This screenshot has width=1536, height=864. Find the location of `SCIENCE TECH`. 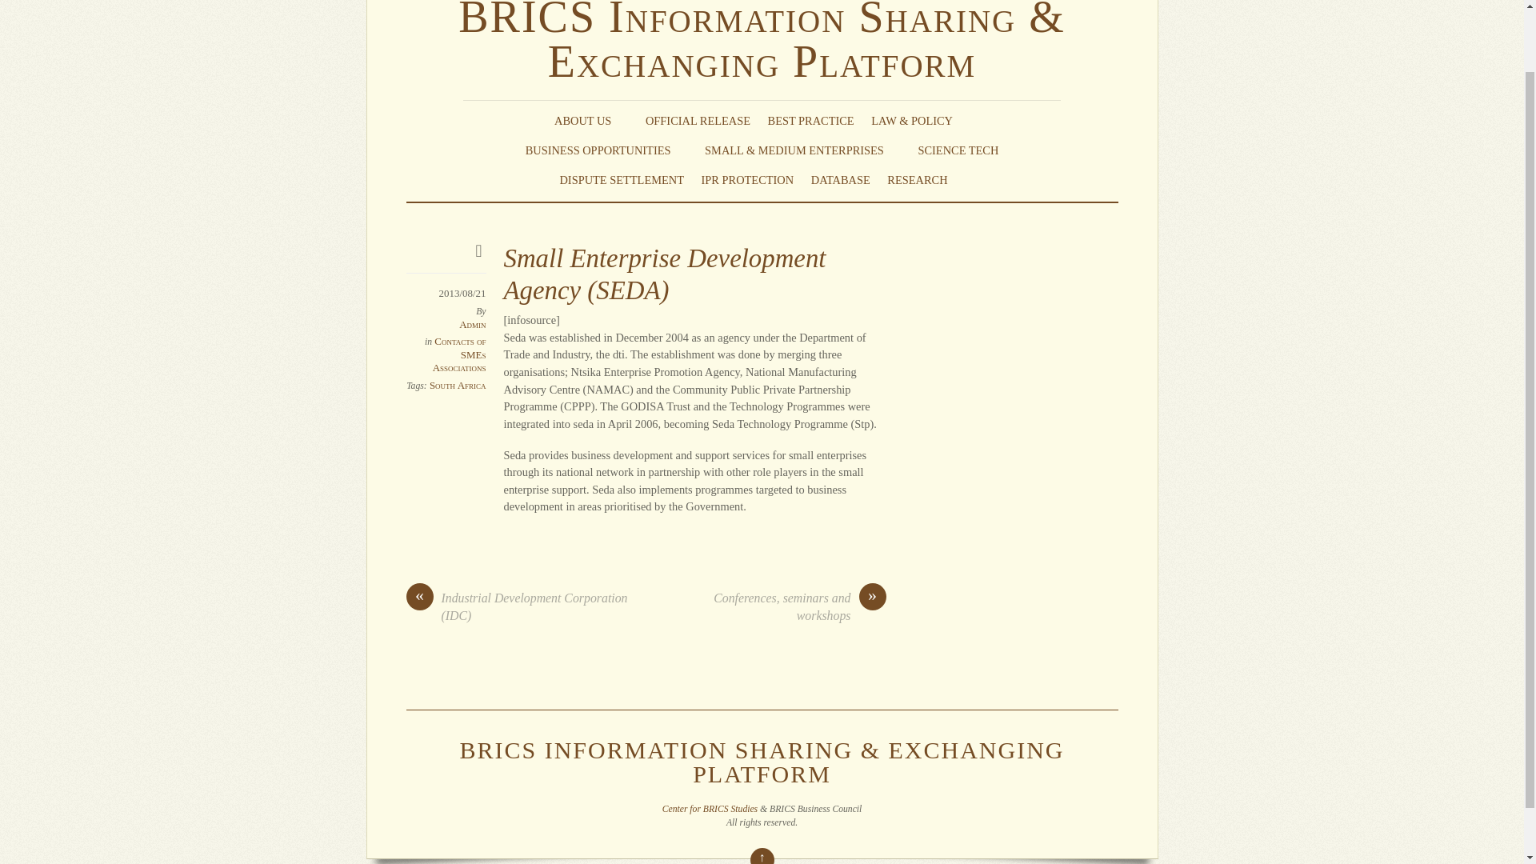

SCIENCE TECH is located at coordinates (958, 150).